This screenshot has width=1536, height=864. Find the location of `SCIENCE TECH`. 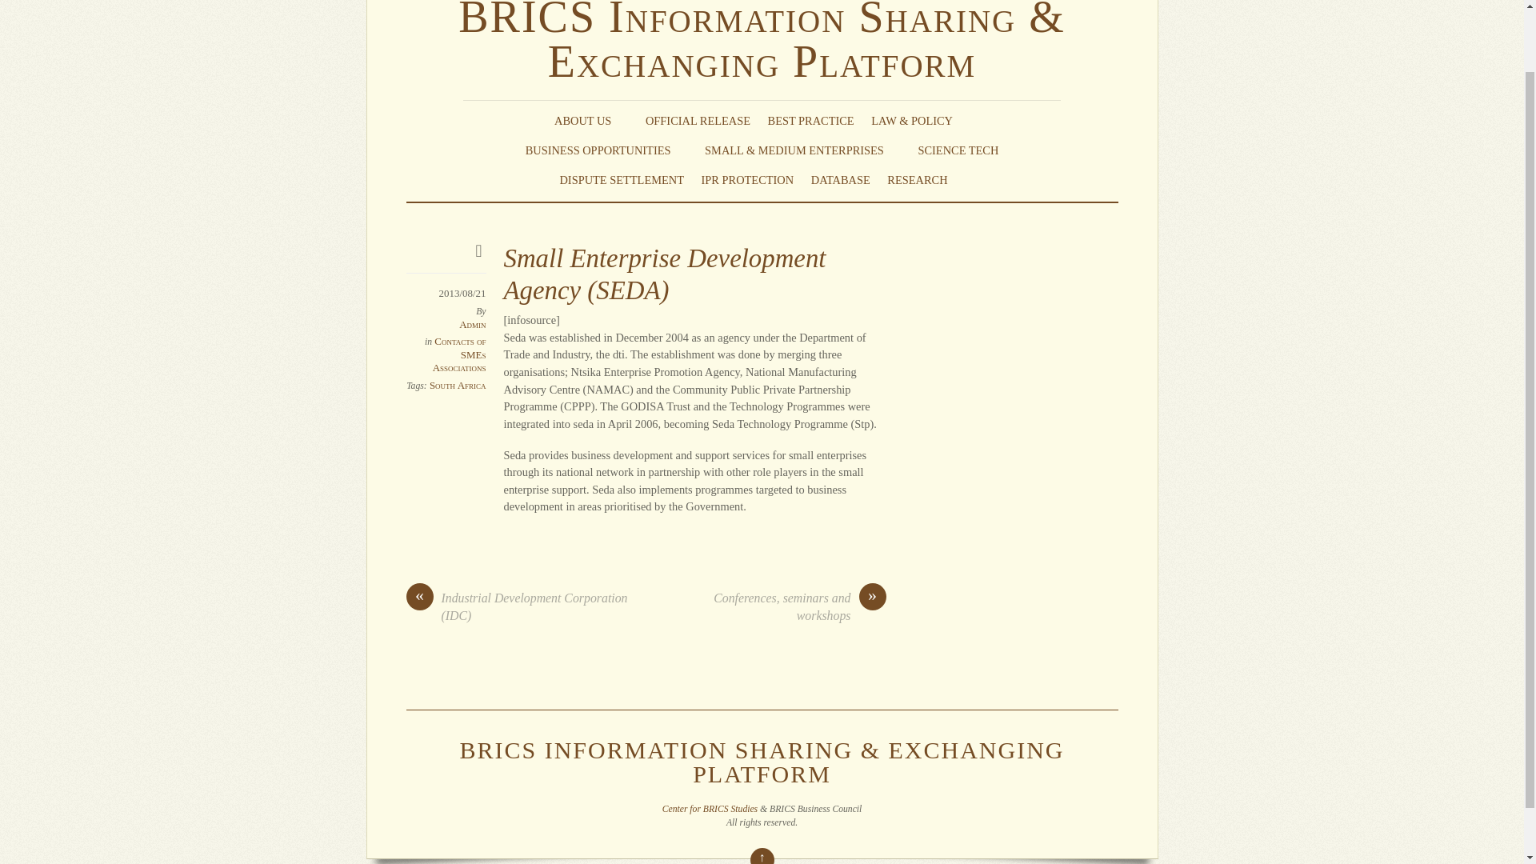

SCIENCE TECH is located at coordinates (958, 150).